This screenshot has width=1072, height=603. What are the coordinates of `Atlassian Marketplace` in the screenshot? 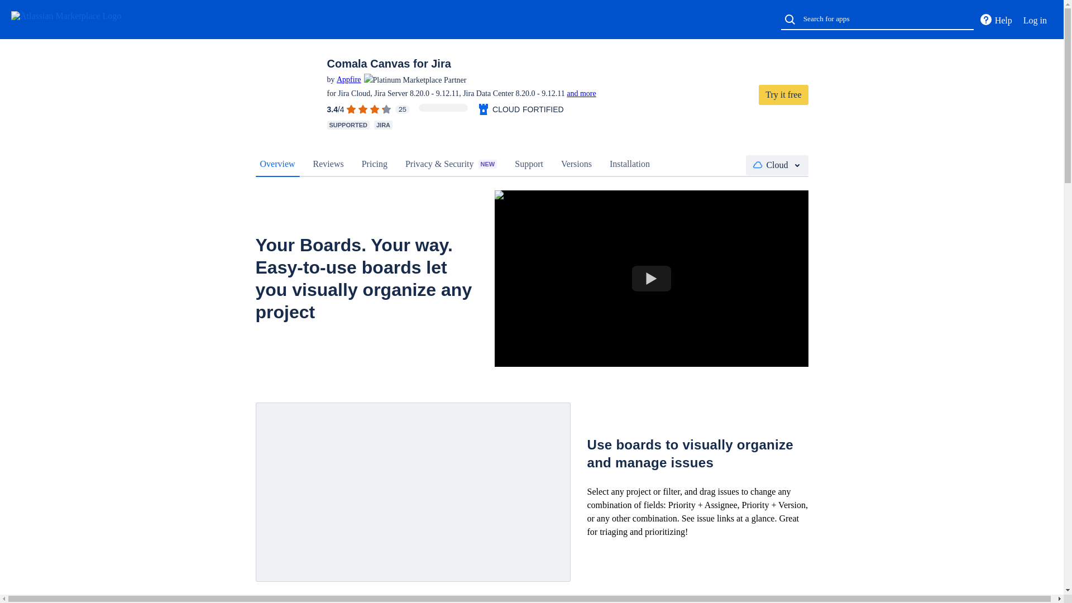 It's located at (78, 19).